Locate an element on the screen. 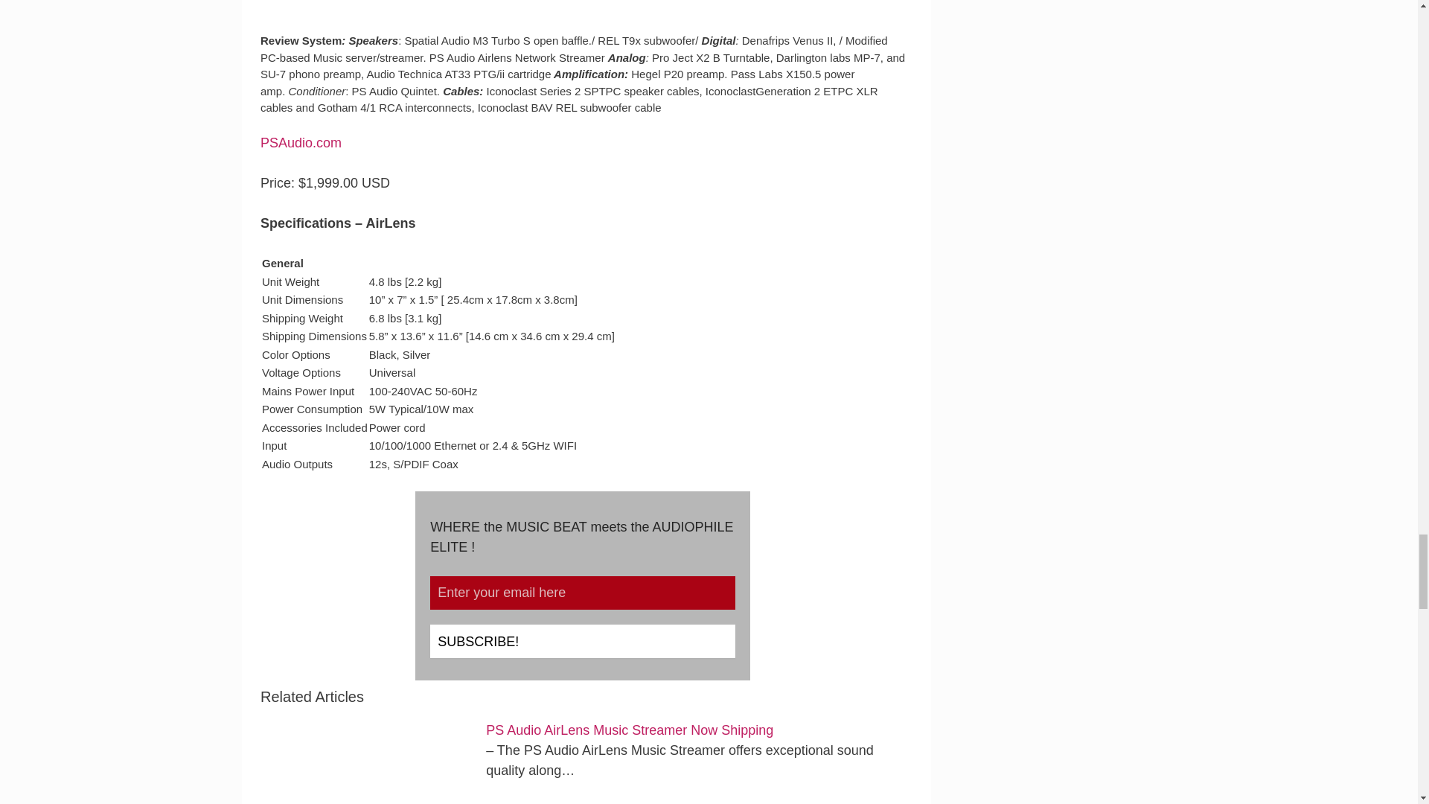 The height and width of the screenshot is (804, 1429). PSAudio.com is located at coordinates (301, 143).